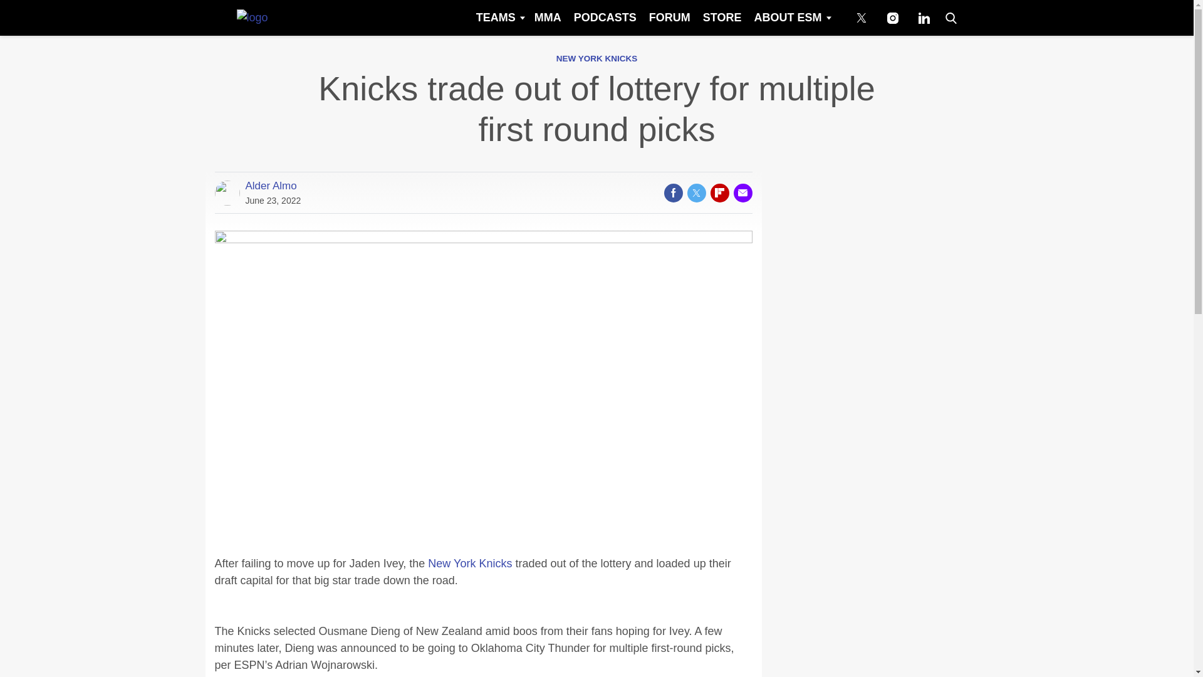 The width and height of the screenshot is (1203, 677). Describe the element at coordinates (470, 563) in the screenshot. I see `New York Knicks` at that location.